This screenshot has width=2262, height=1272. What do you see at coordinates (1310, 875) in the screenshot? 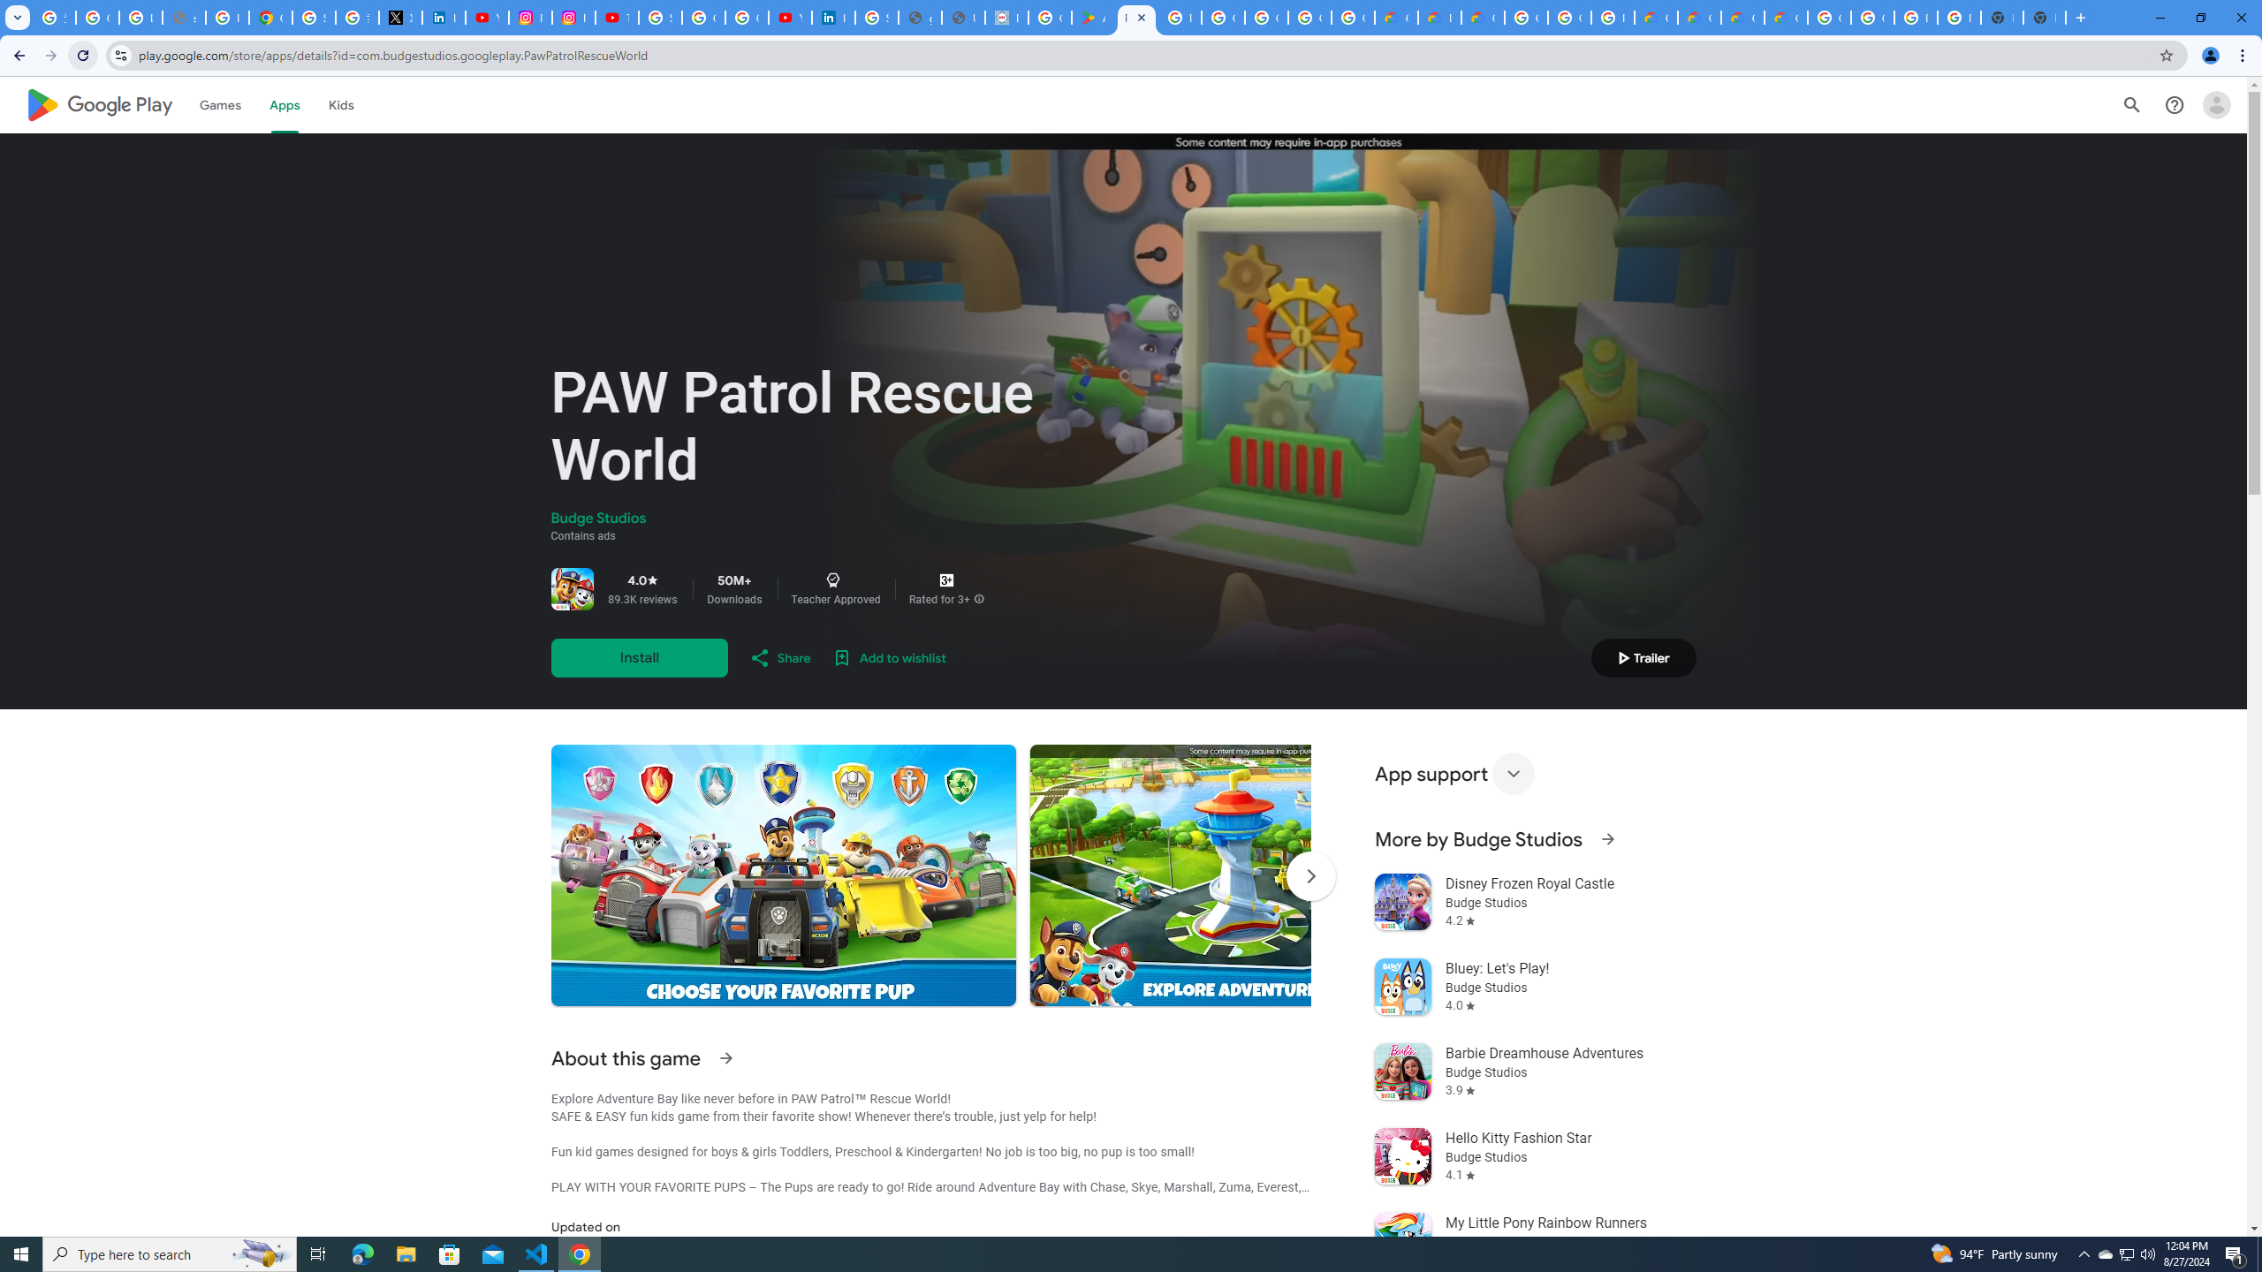
I see `Scroll Next` at bounding box center [1310, 875].